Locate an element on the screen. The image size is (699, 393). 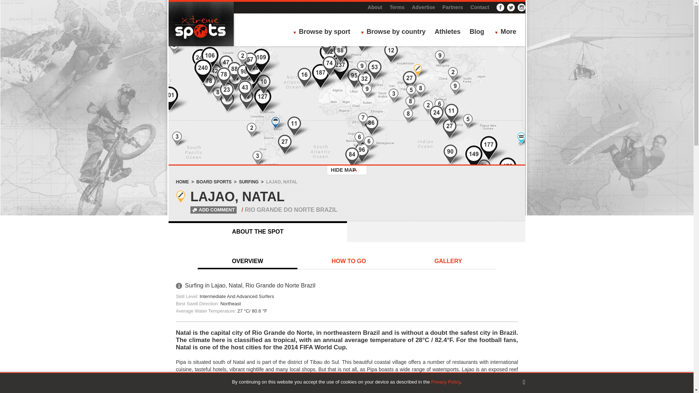
SURFING is located at coordinates (249, 182).